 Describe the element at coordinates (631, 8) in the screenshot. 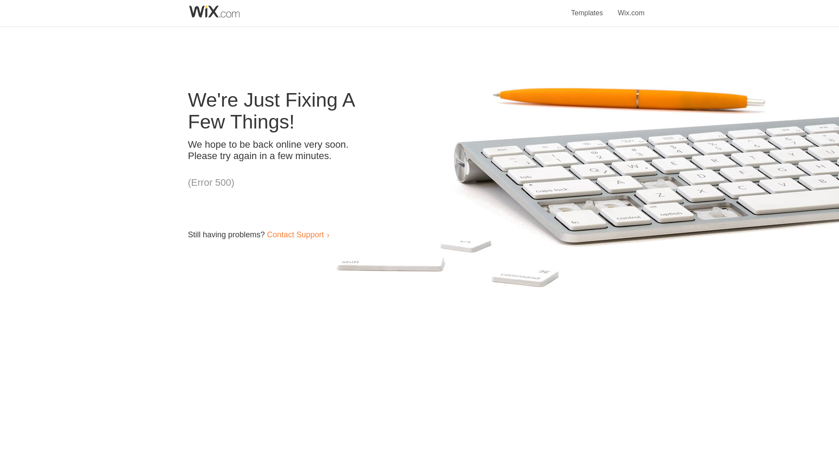

I see `Wix.com` at that location.